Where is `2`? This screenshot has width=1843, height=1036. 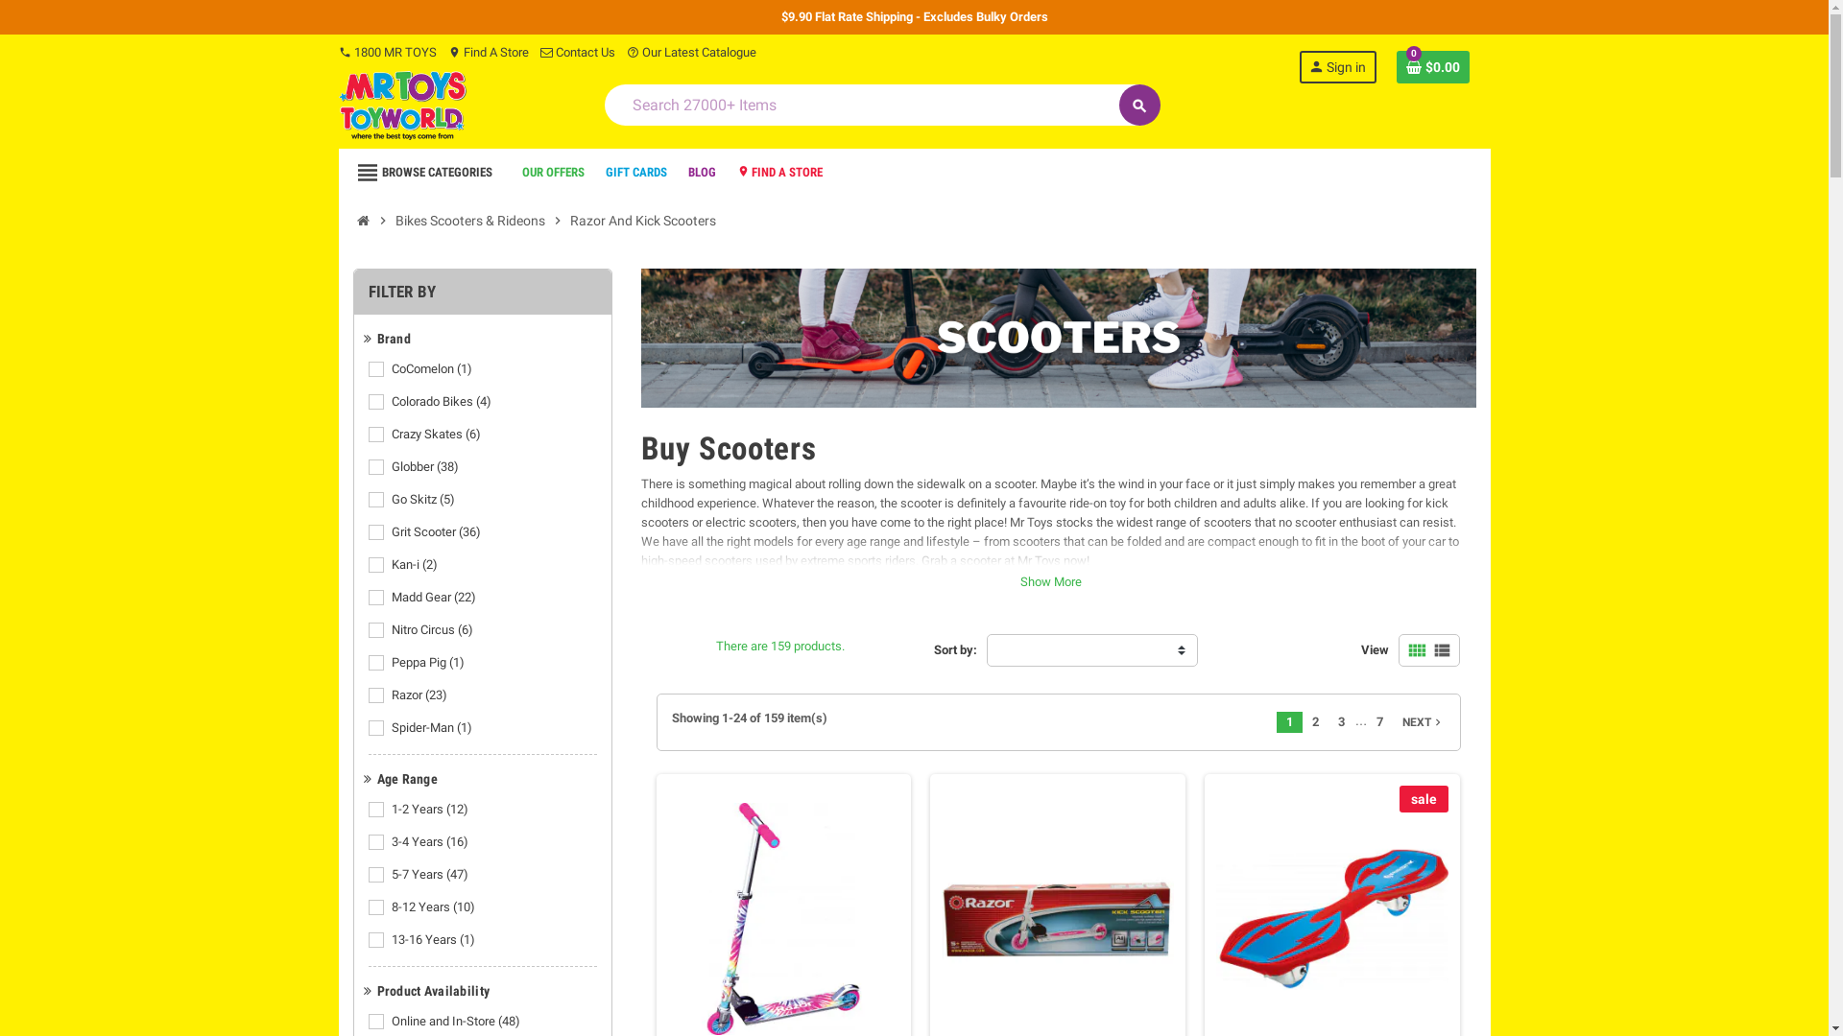 2 is located at coordinates (1315, 722).